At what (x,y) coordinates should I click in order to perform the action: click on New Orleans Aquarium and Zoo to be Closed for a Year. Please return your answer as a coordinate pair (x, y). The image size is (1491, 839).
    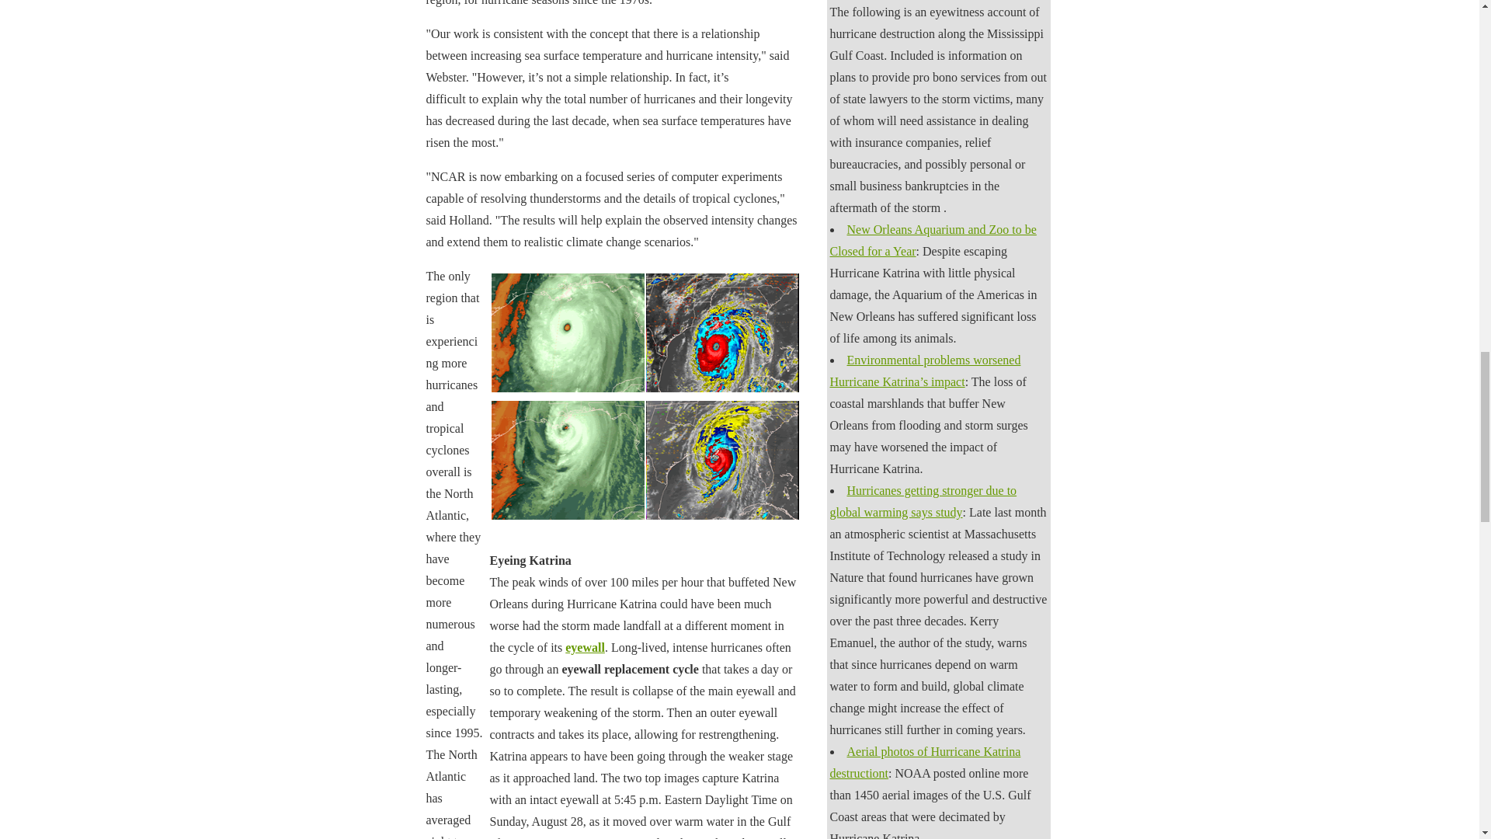
    Looking at the image, I should click on (932, 240).